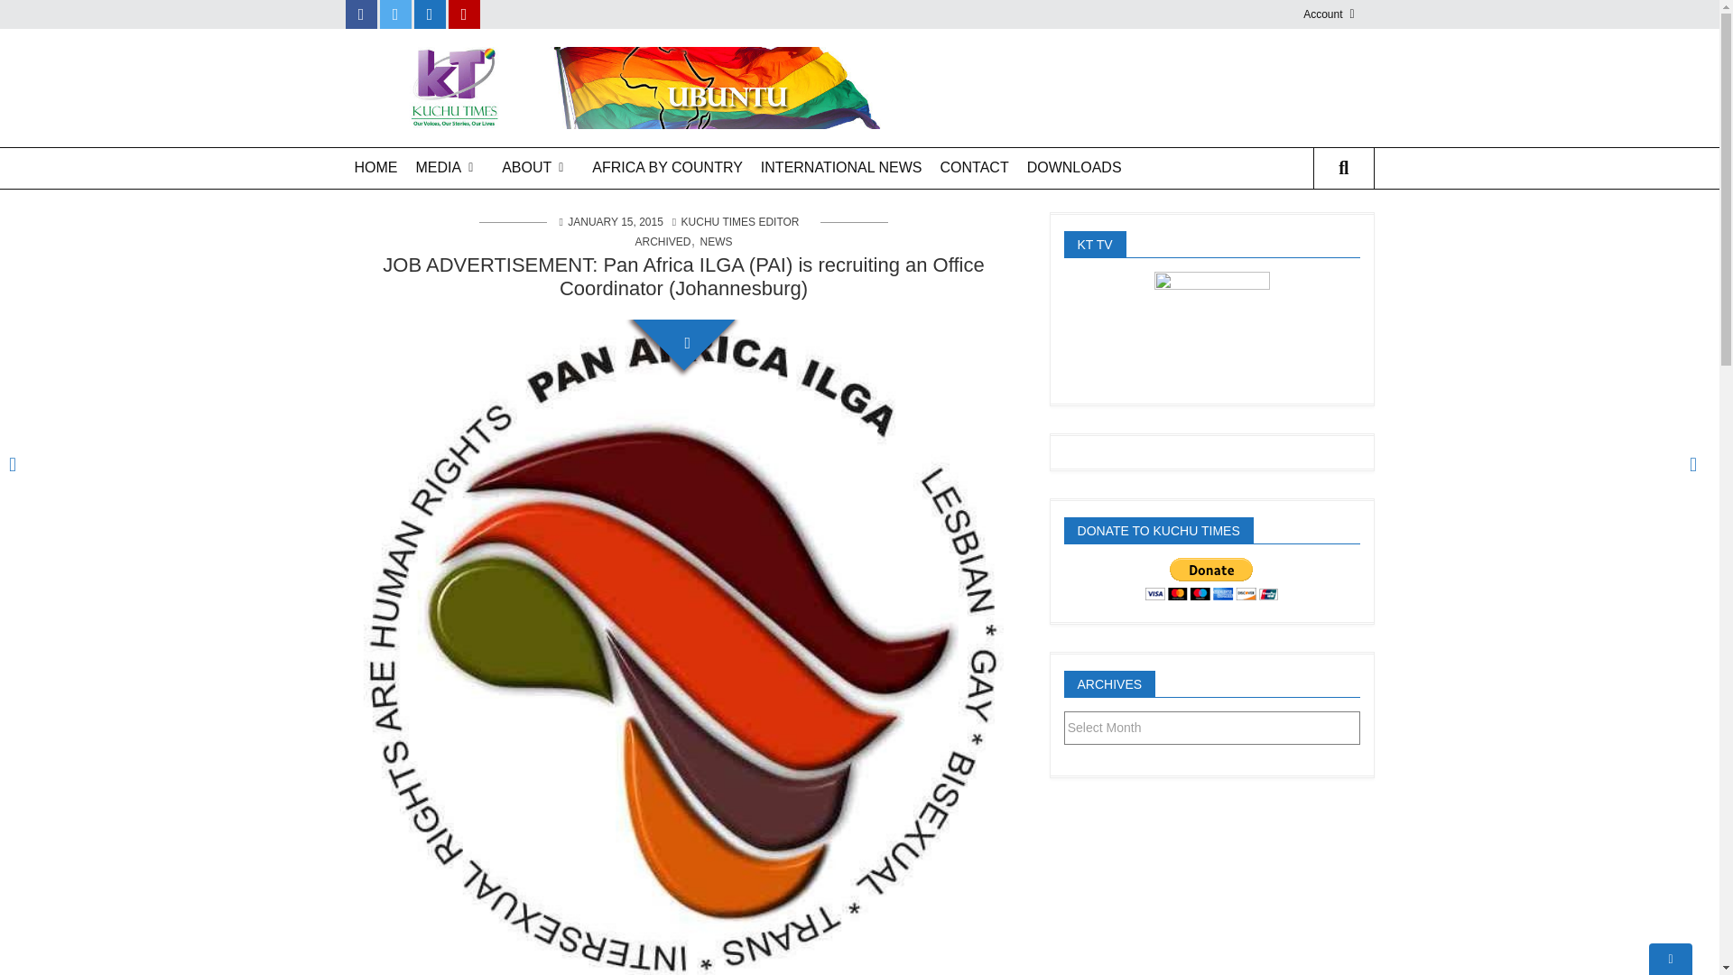  What do you see at coordinates (560, 242) in the screenshot?
I see `Diaspora Info` at bounding box center [560, 242].